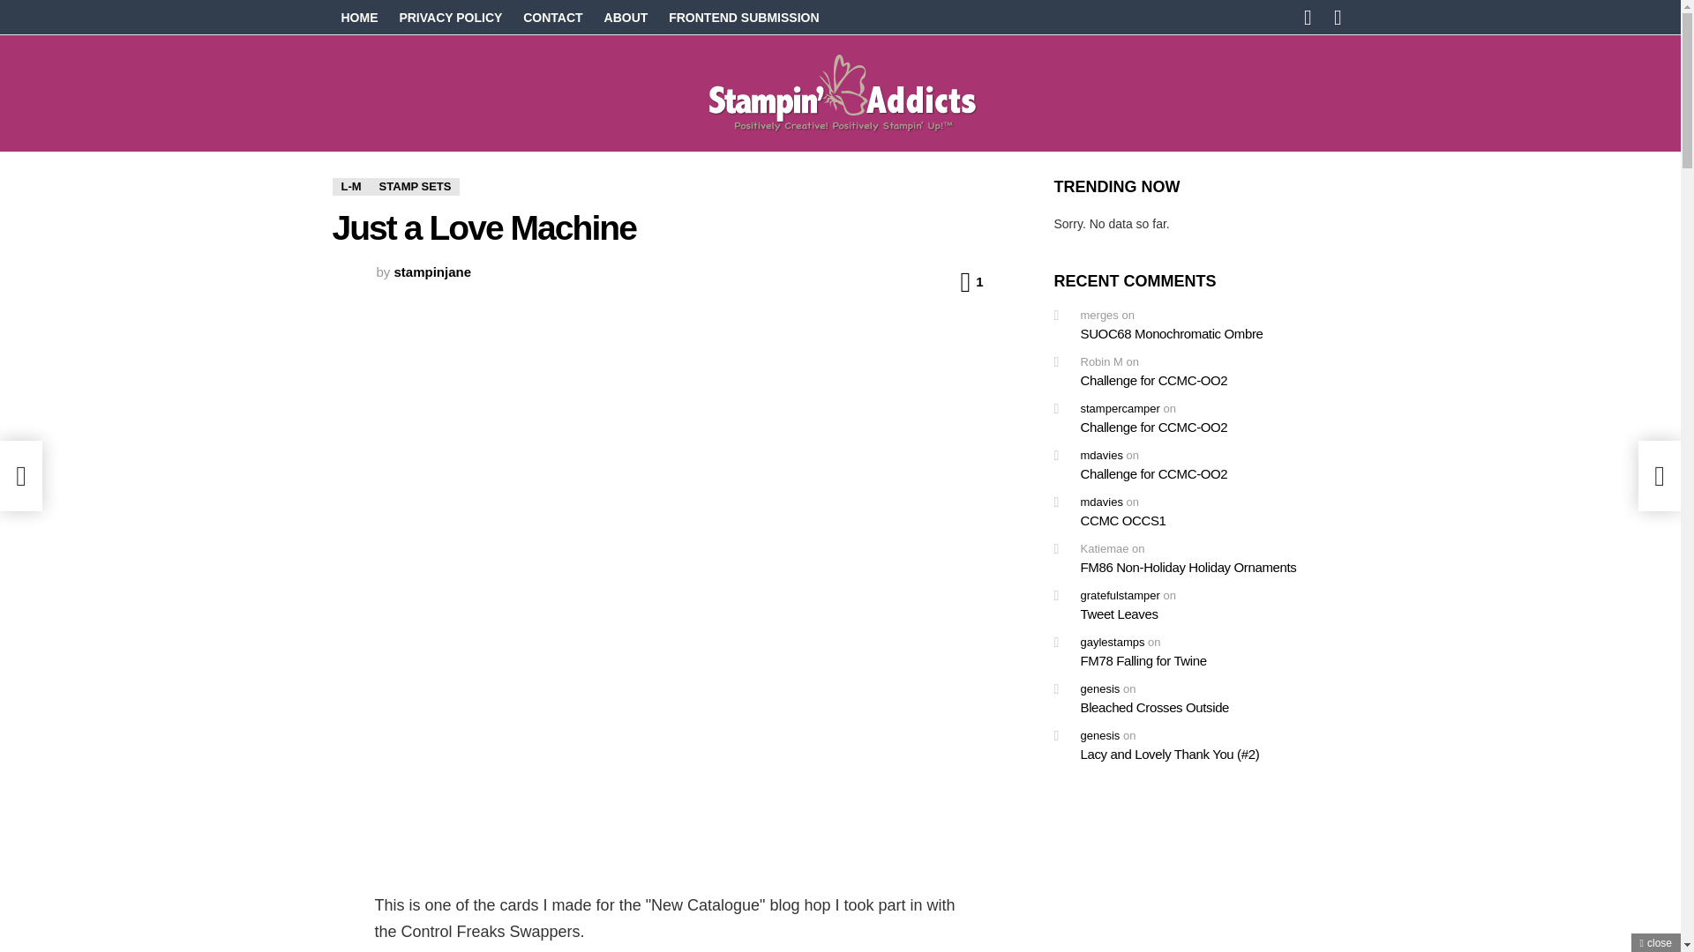 The height and width of the screenshot is (952, 1694). Describe the element at coordinates (744, 18) in the screenshot. I see `FRONTEND SUBMISSION` at that location.